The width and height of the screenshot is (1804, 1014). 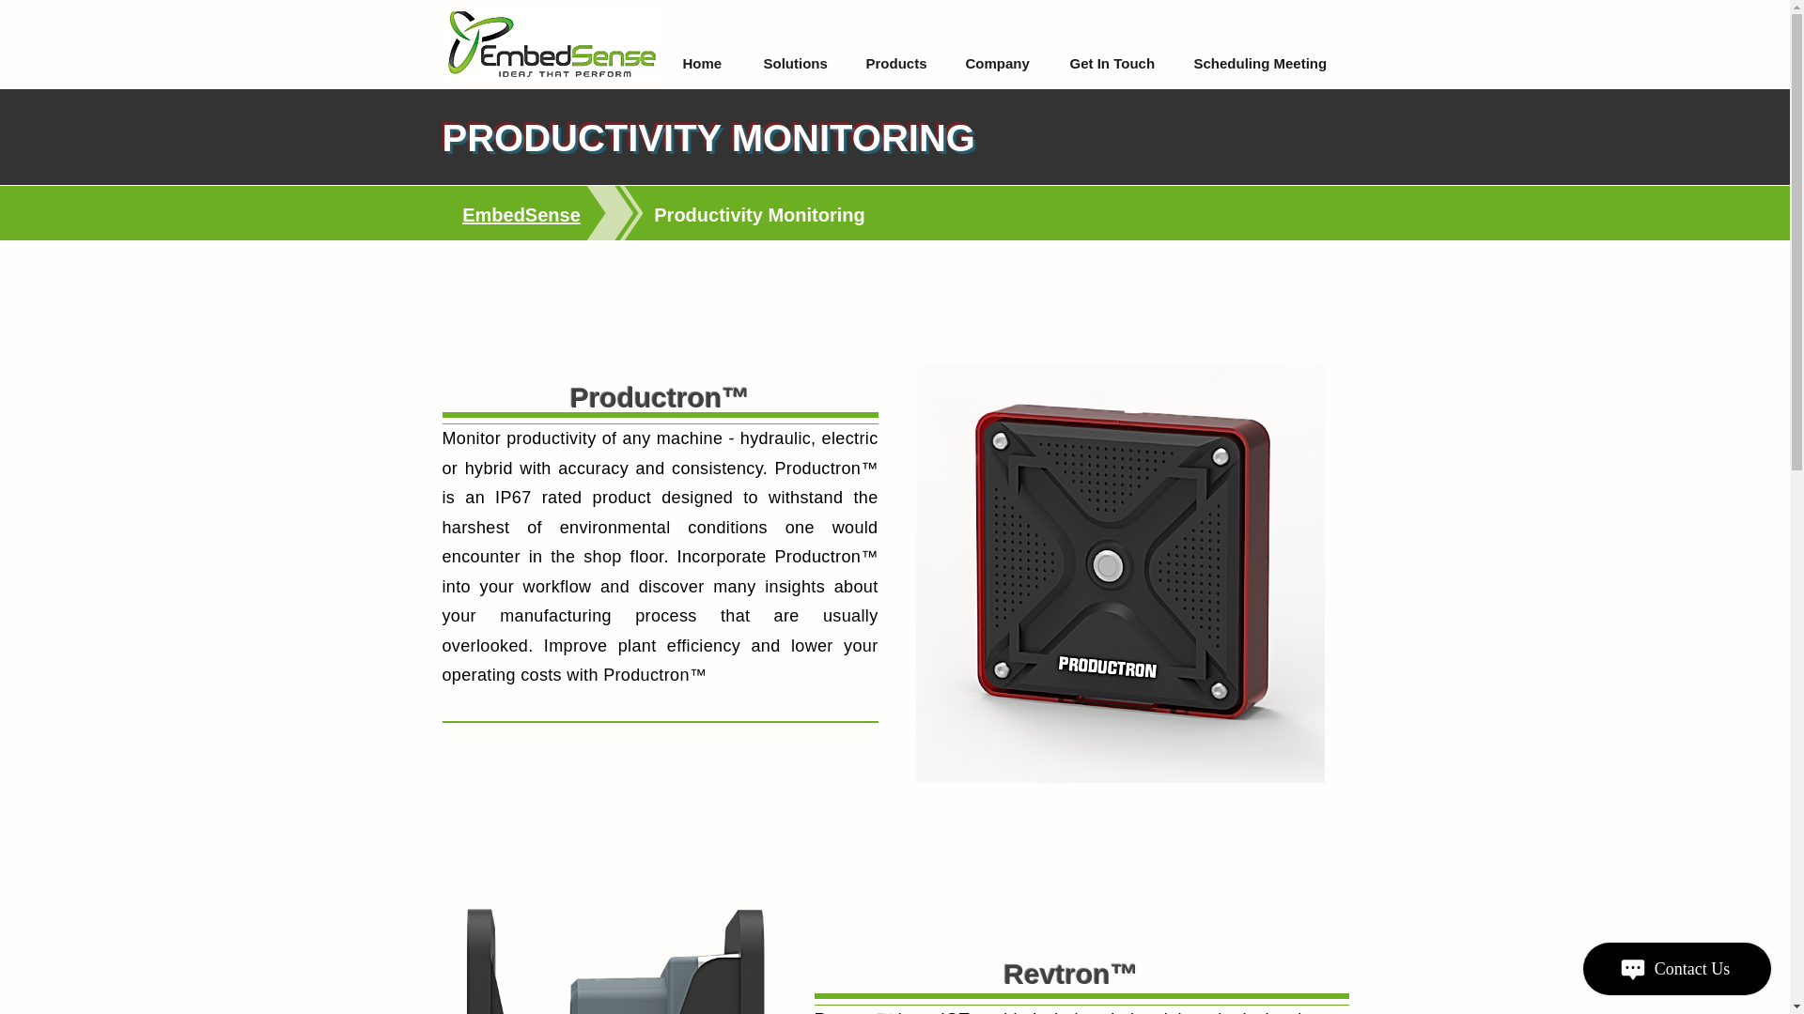 What do you see at coordinates (521, 214) in the screenshot?
I see `EmbedSense` at bounding box center [521, 214].